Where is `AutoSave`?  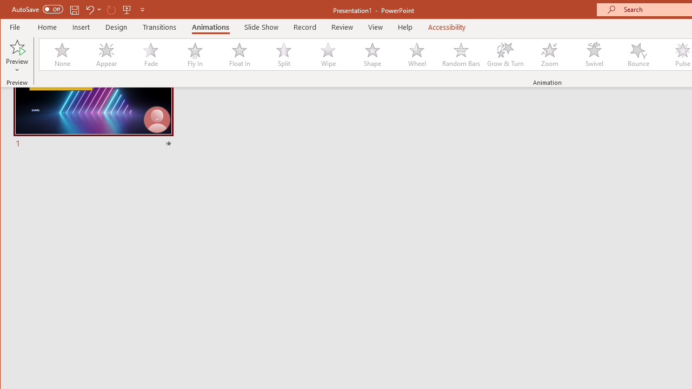
AutoSave is located at coordinates (37, 9).